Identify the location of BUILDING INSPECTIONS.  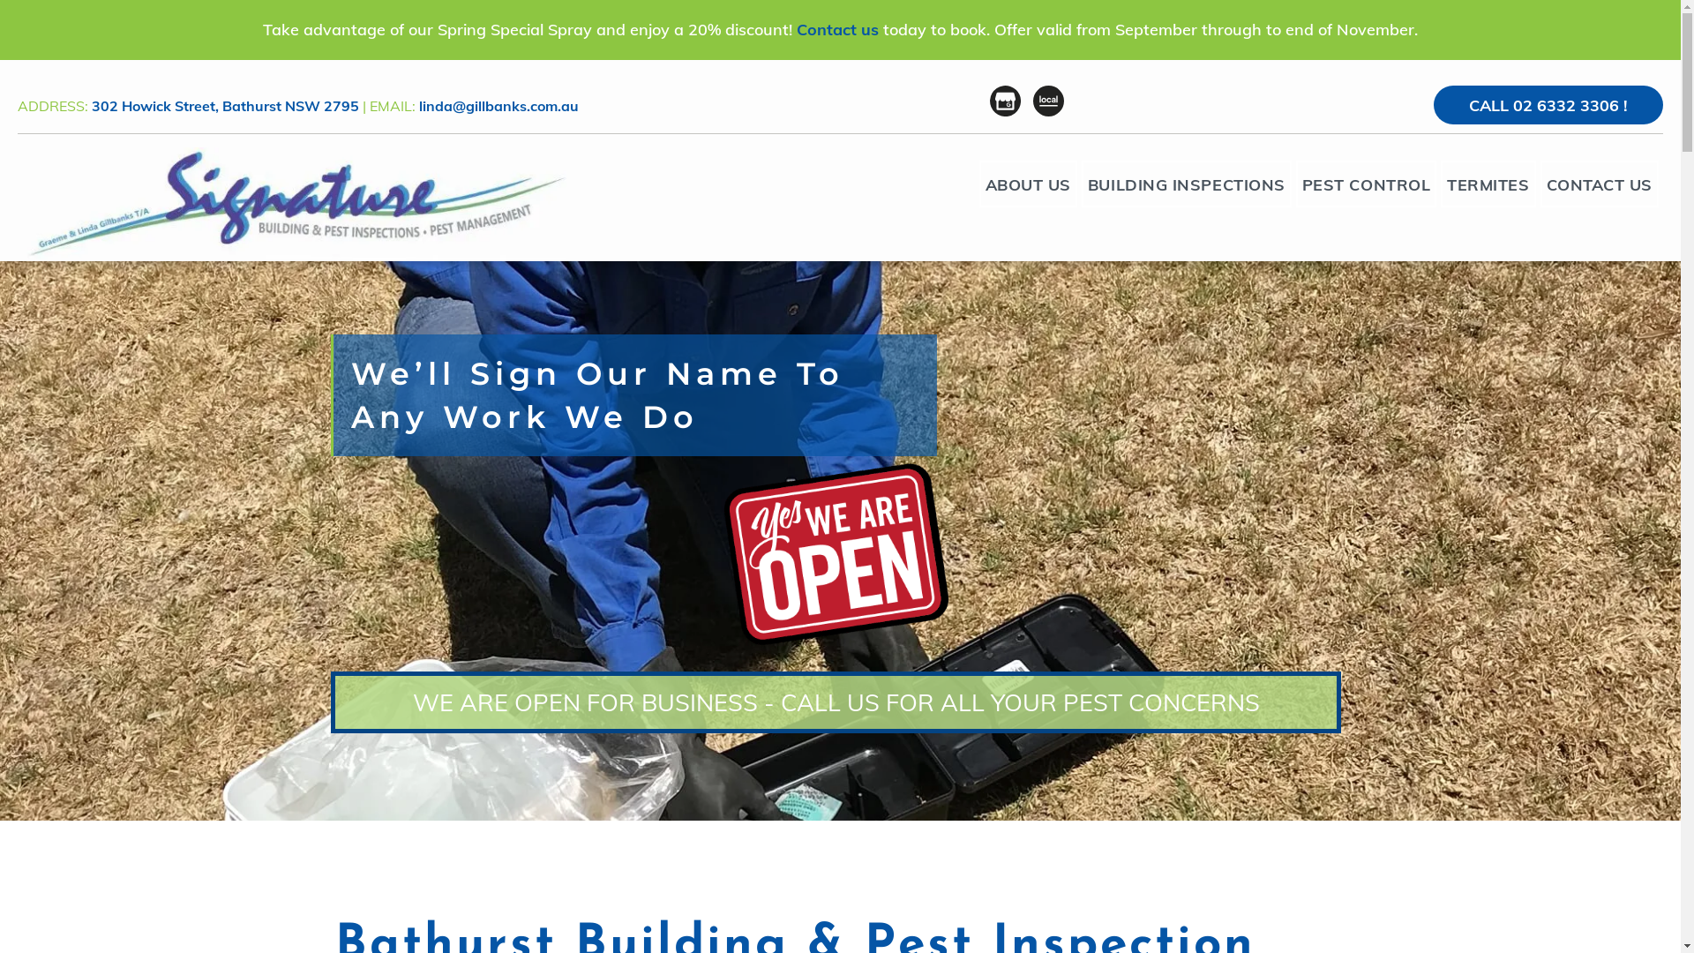
(1187, 184).